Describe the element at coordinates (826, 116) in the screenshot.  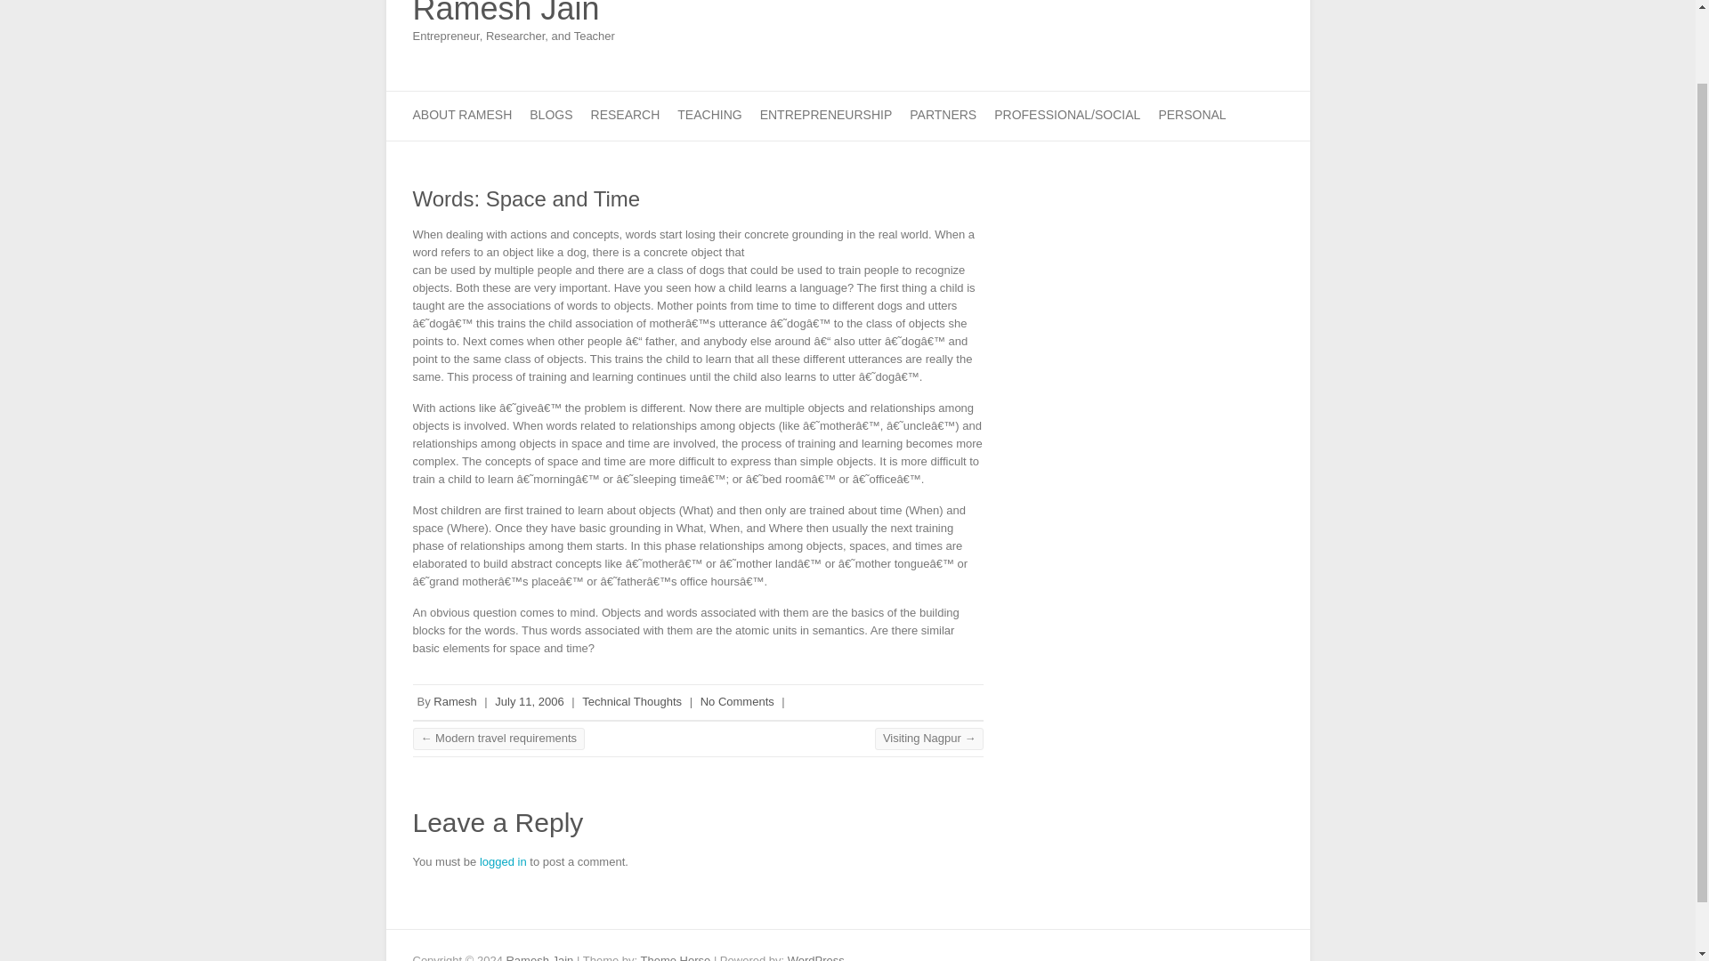
I see `ENTREPRENEURSHIP` at that location.